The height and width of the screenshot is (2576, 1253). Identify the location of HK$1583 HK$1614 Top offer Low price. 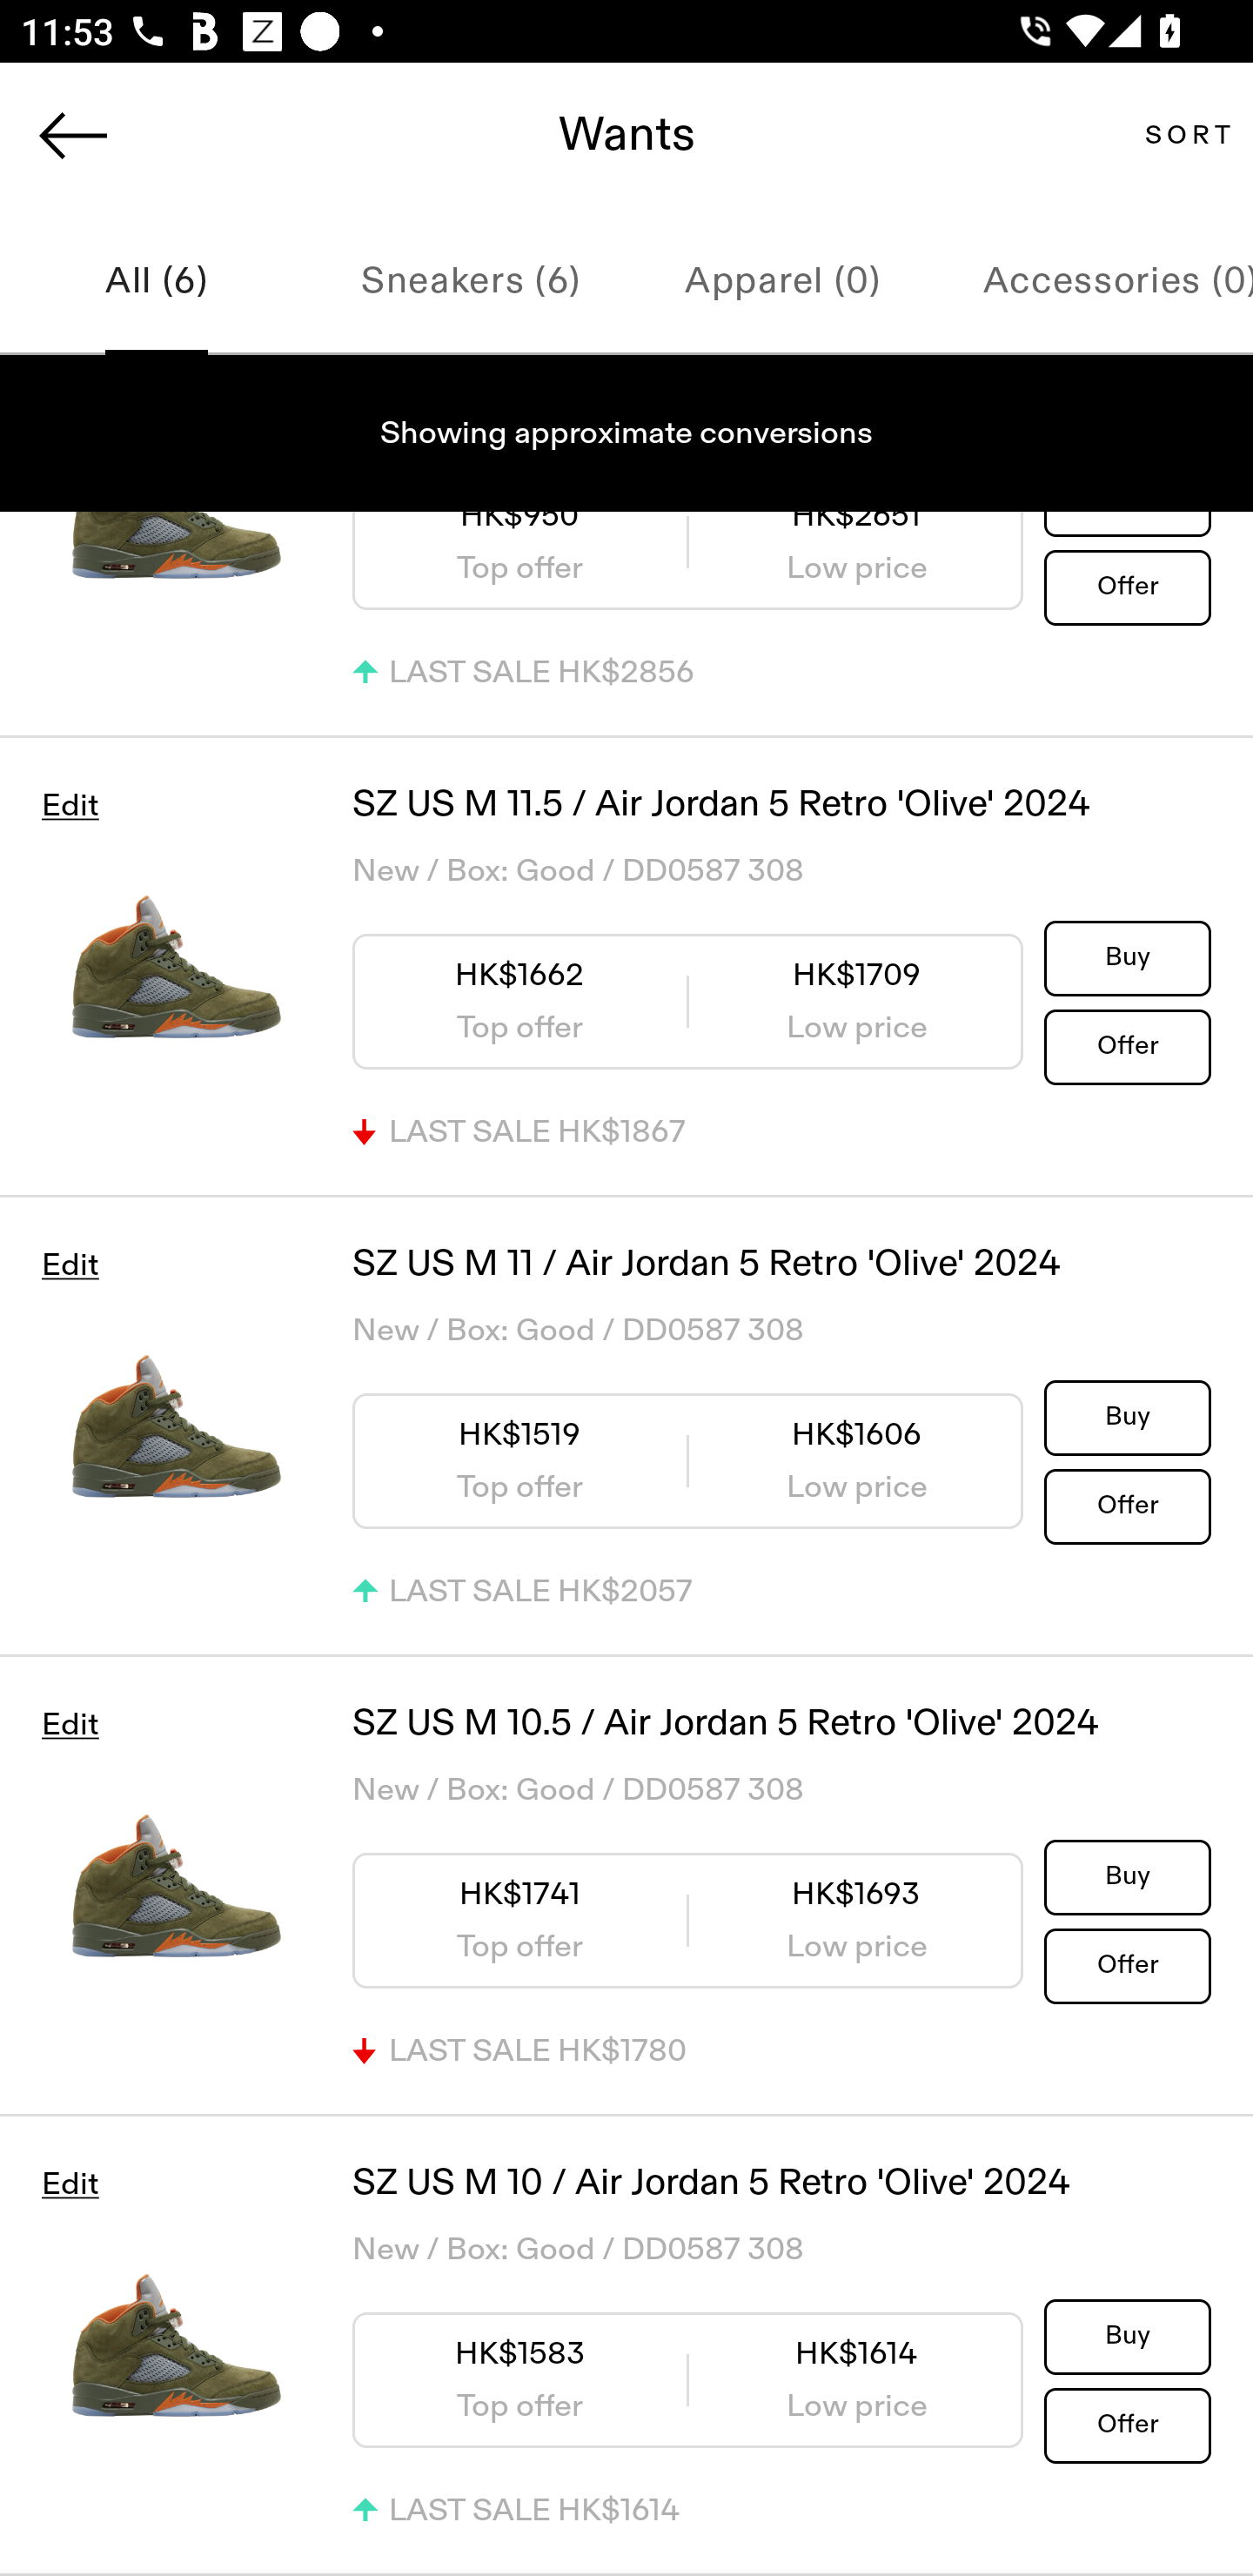
(687, 2380).